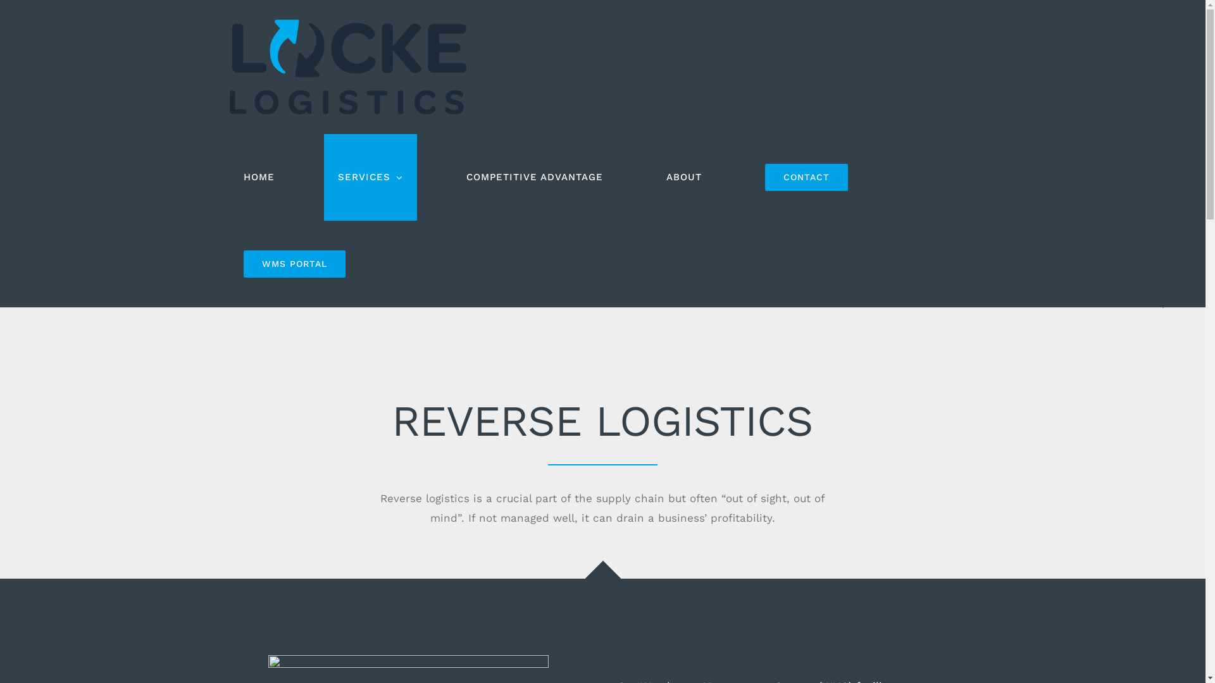  What do you see at coordinates (806, 177) in the screenshot?
I see `CONTACT` at bounding box center [806, 177].